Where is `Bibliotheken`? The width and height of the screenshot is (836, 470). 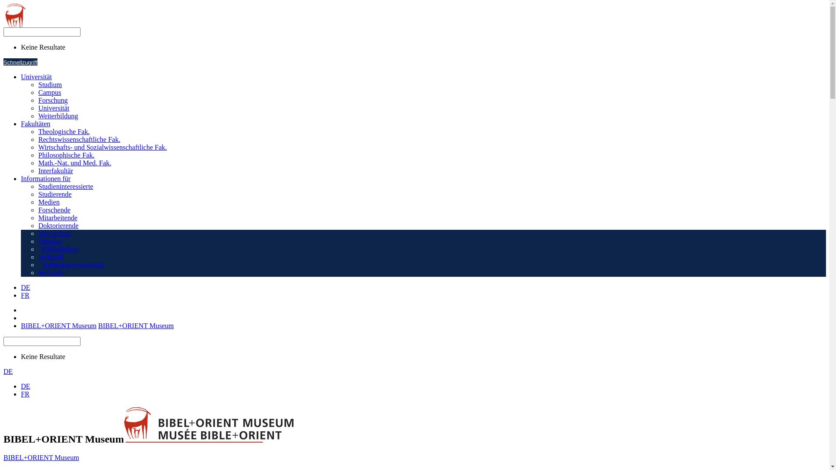 Bibliotheken is located at coordinates (58, 249).